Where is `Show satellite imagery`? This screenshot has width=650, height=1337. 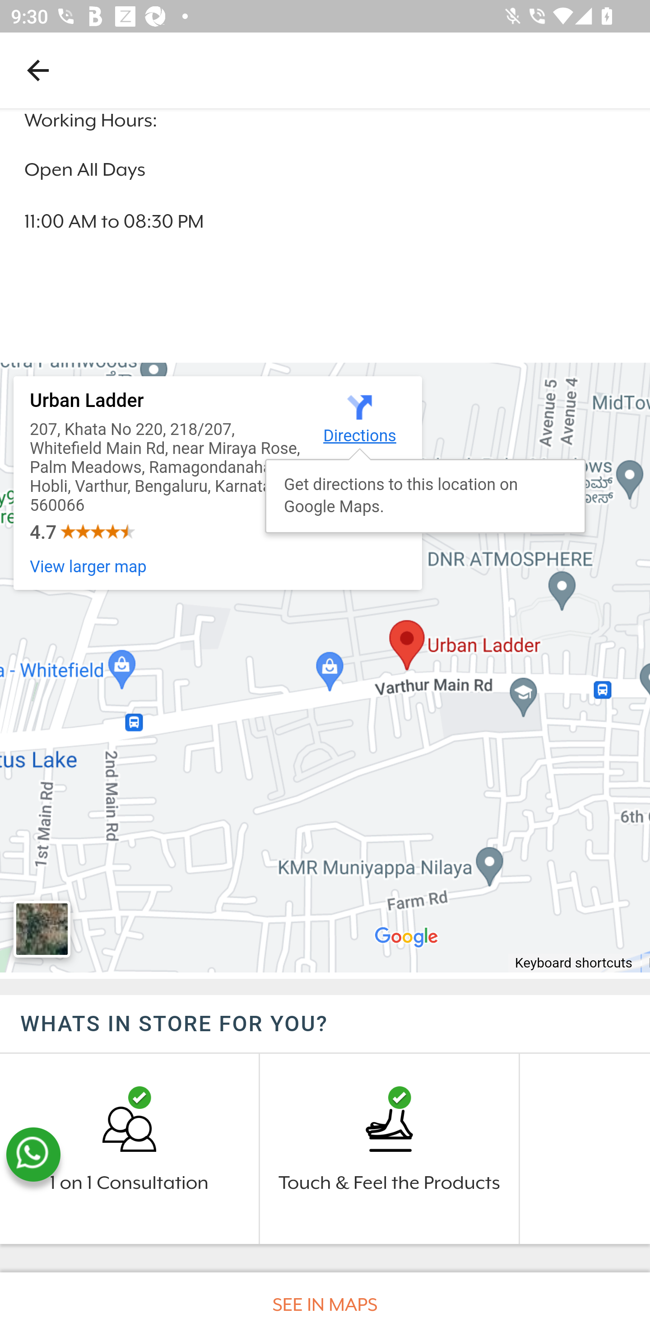 Show satellite imagery is located at coordinates (42, 930).